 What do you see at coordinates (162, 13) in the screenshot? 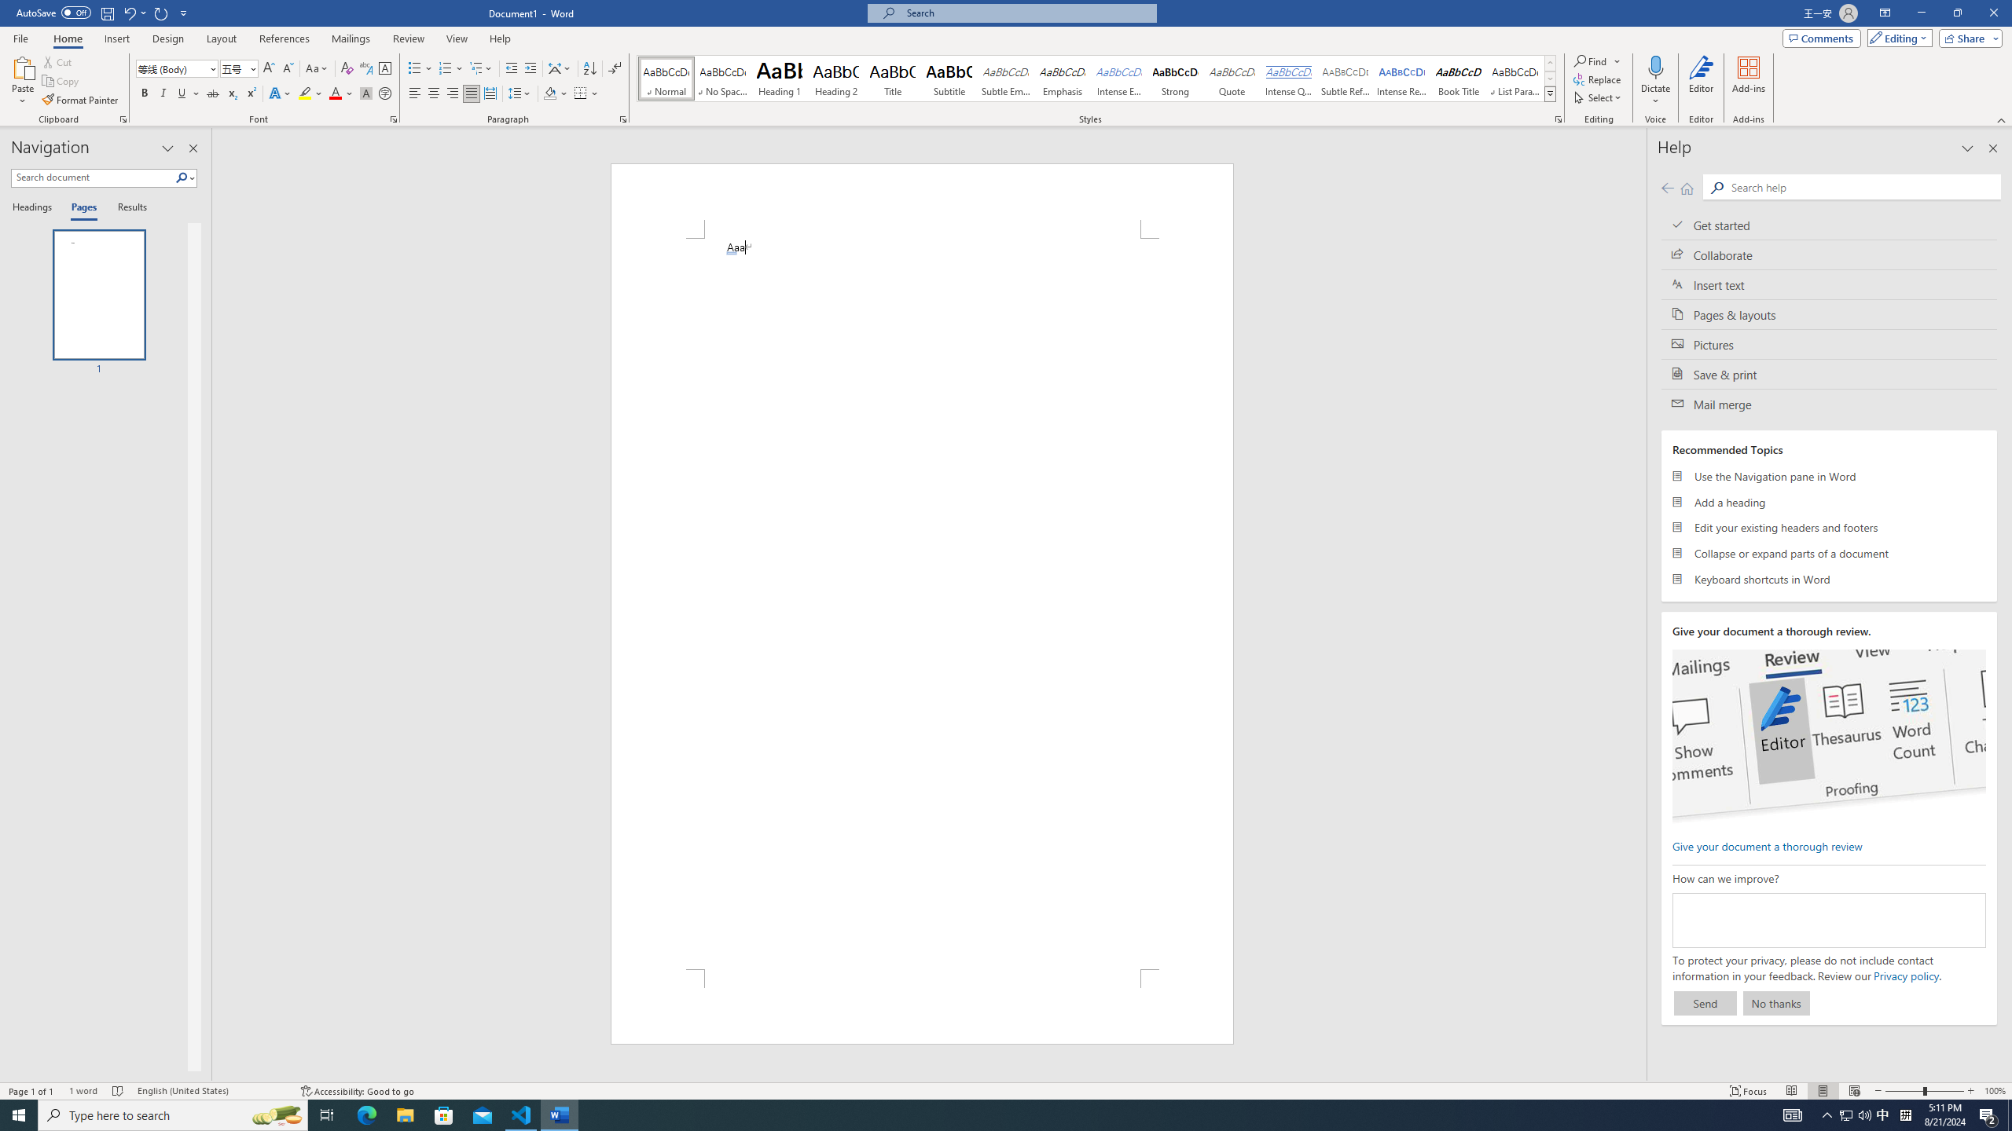
I see `Repeat Style` at bounding box center [162, 13].